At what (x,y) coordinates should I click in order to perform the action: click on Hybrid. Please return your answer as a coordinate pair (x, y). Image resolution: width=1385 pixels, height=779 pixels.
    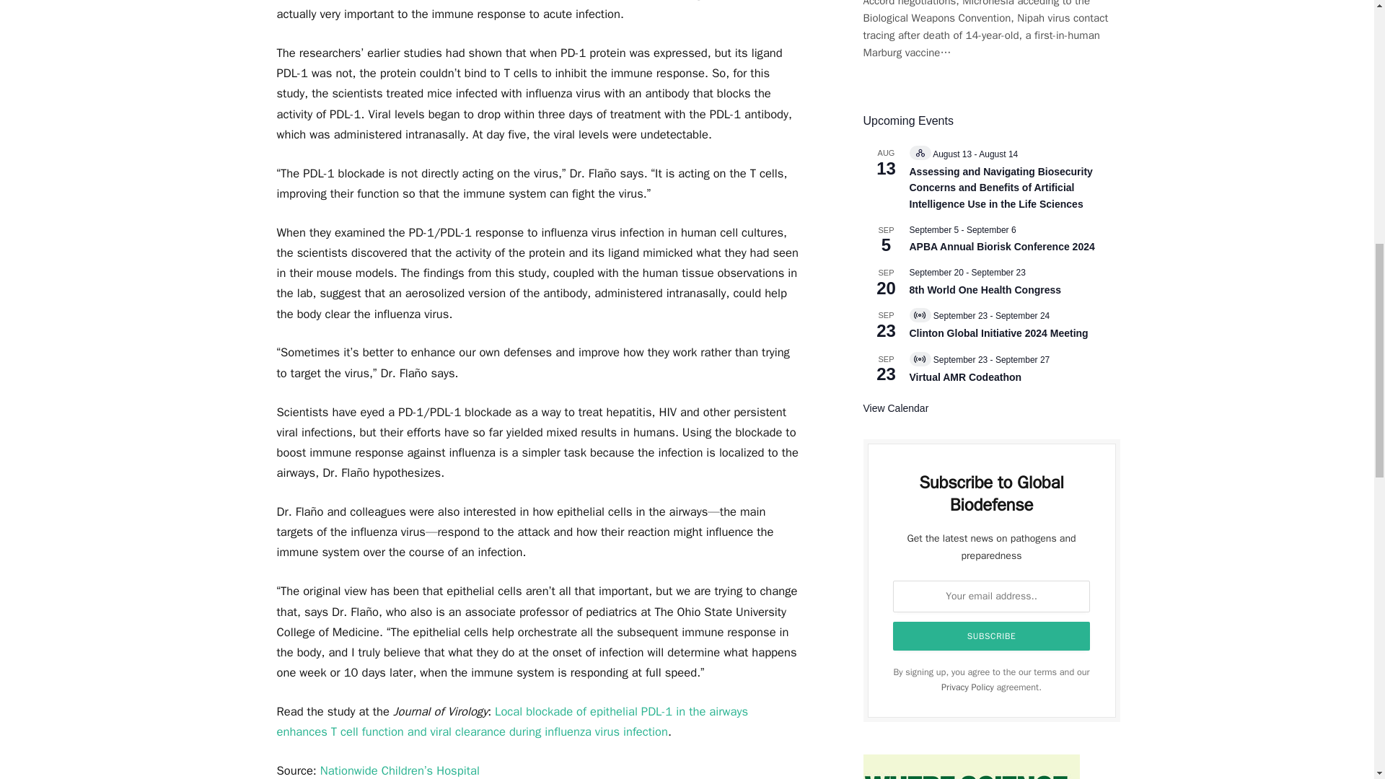
    Looking at the image, I should click on (920, 153).